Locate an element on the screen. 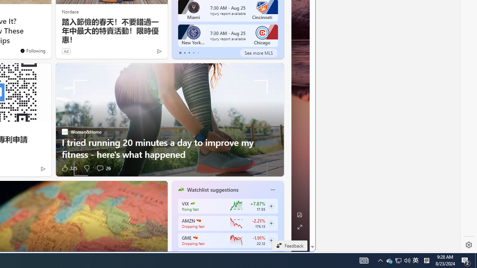 This screenshot has height=268, width=477. Expand background is located at coordinates (299, 227).